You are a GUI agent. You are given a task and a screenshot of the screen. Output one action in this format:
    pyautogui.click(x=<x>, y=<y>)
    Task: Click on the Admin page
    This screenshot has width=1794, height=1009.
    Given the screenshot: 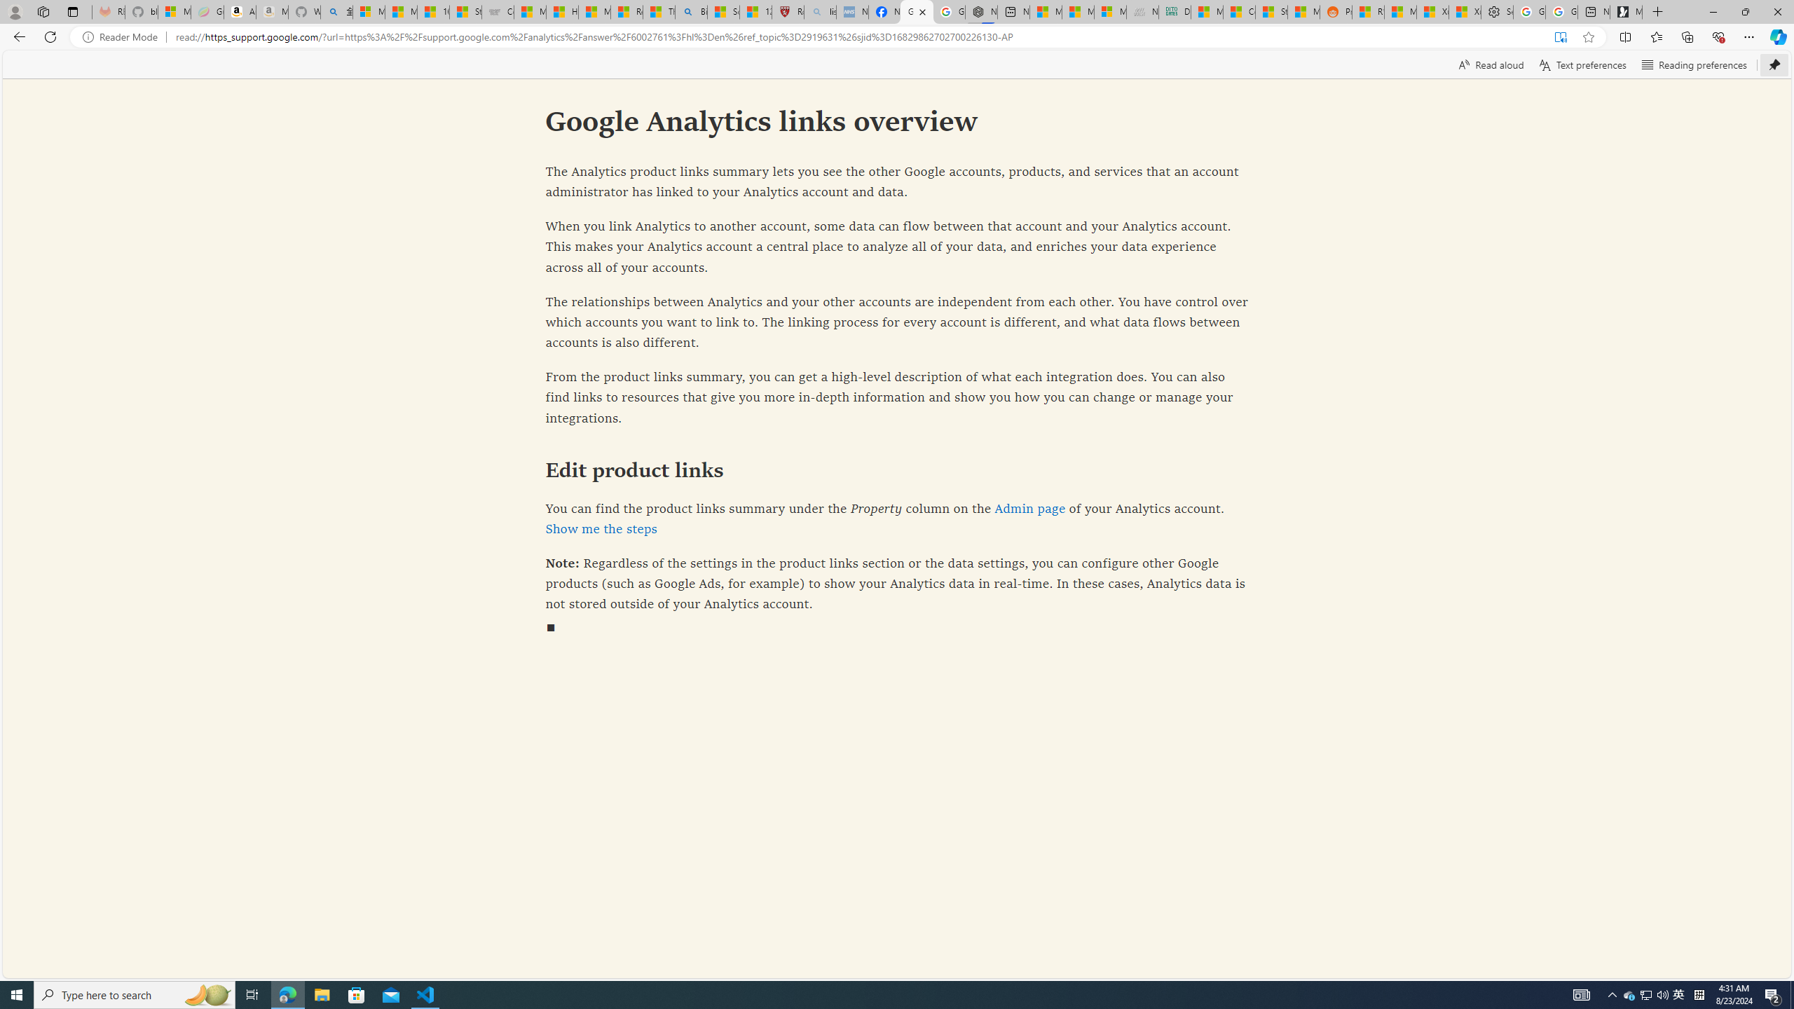 What is the action you would take?
    pyautogui.click(x=1029, y=509)
    